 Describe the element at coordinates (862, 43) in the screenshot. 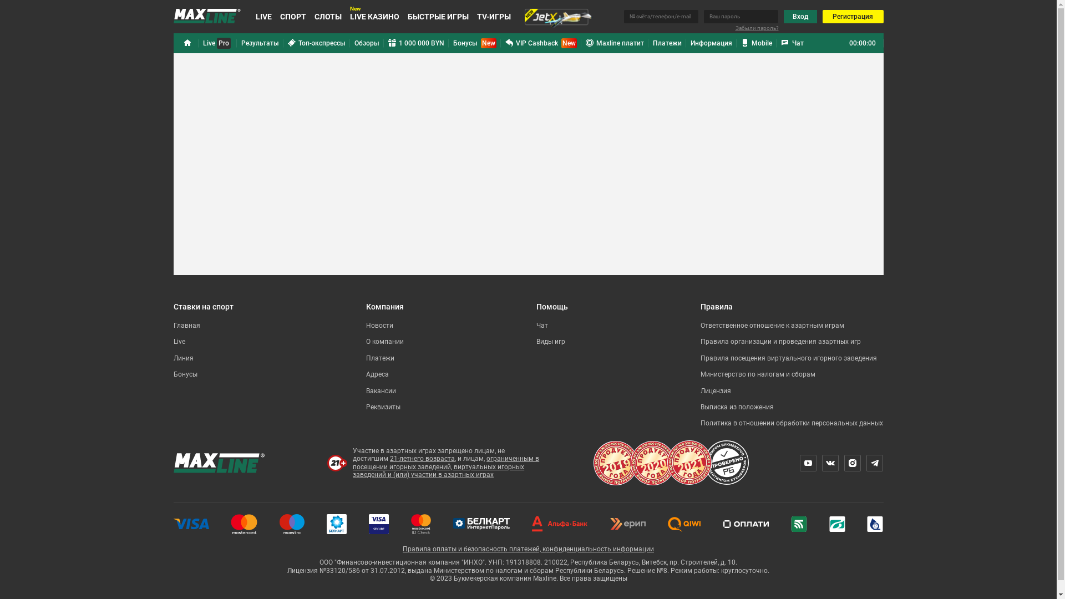

I see `00:00:00` at that location.